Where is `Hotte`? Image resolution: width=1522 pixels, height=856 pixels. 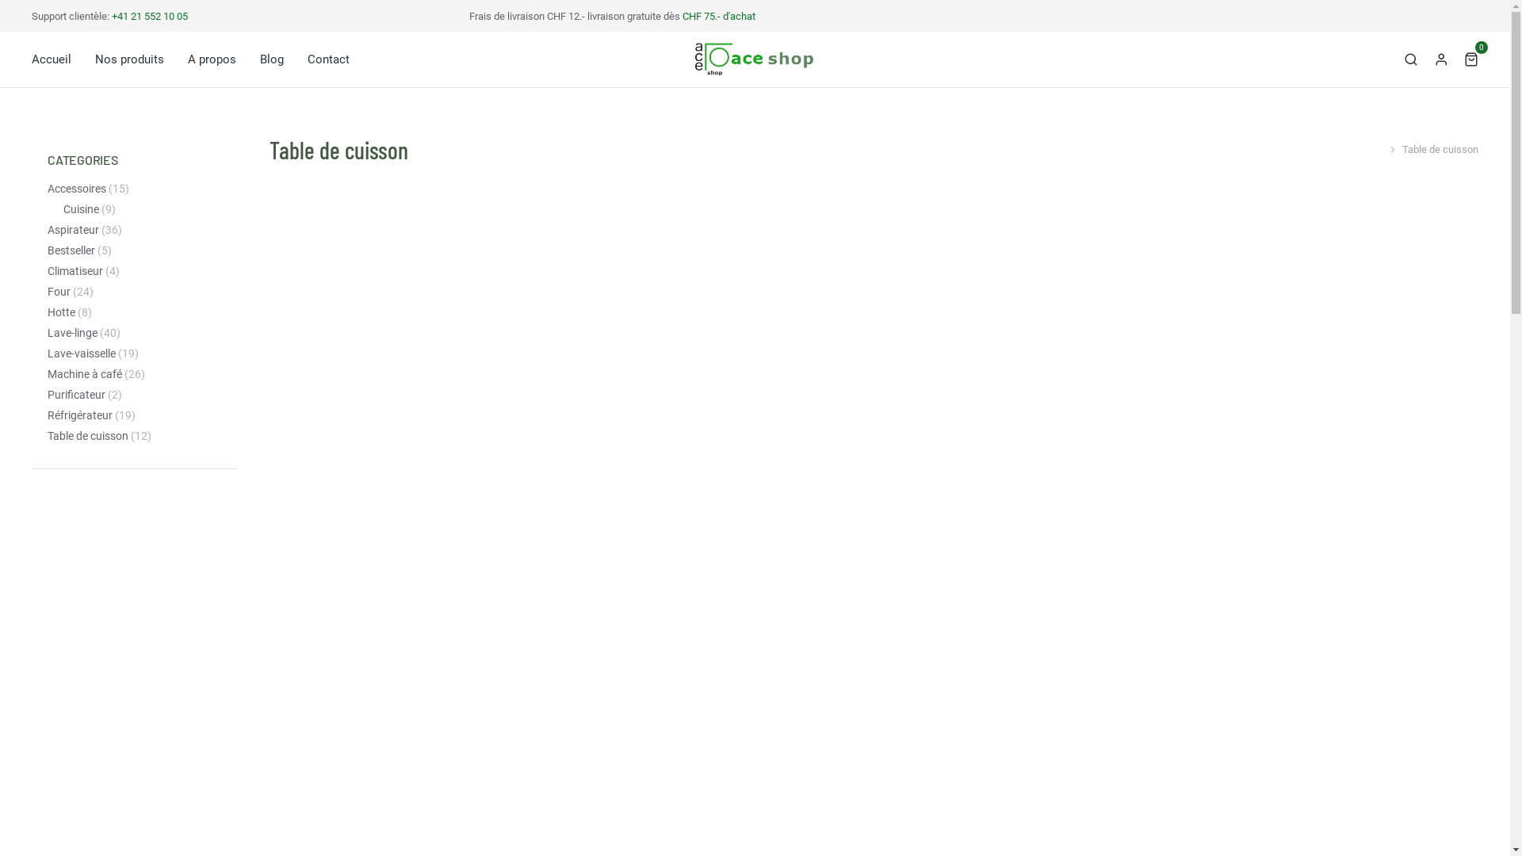 Hotte is located at coordinates (62, 312).